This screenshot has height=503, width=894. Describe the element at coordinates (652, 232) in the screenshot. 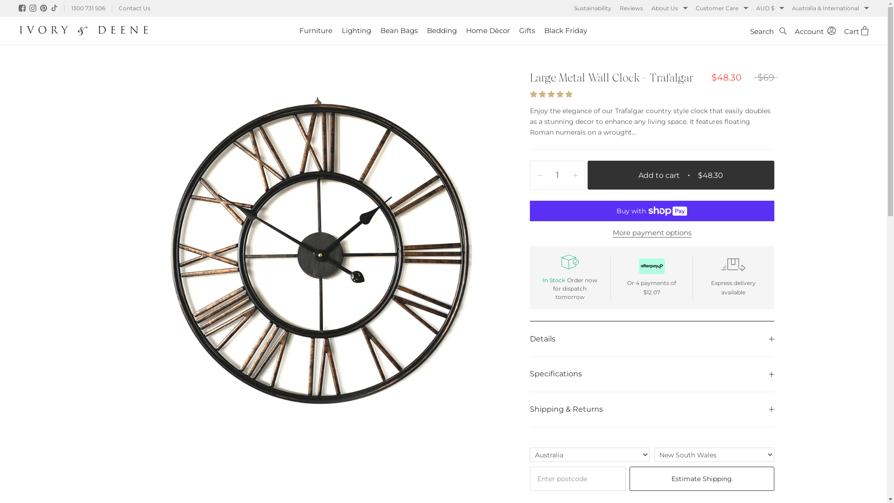

I see `More payment options` at that location.